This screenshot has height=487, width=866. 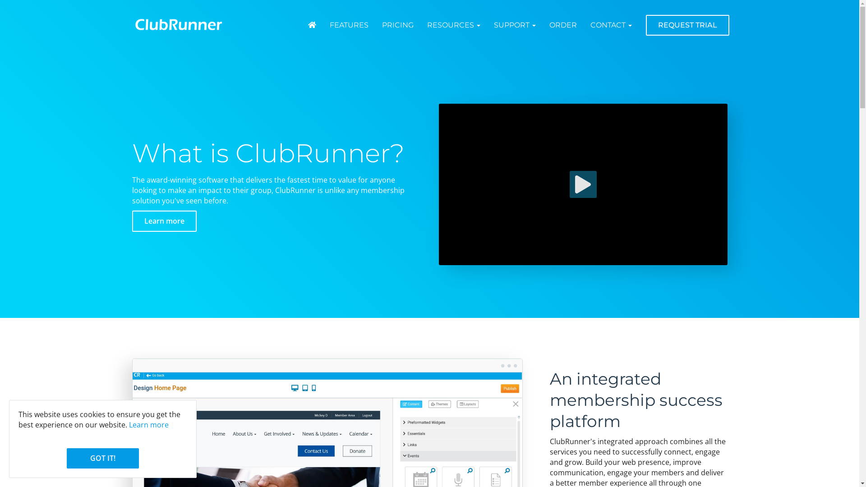 I want to click on ORDER, so click(x=563, y=25).